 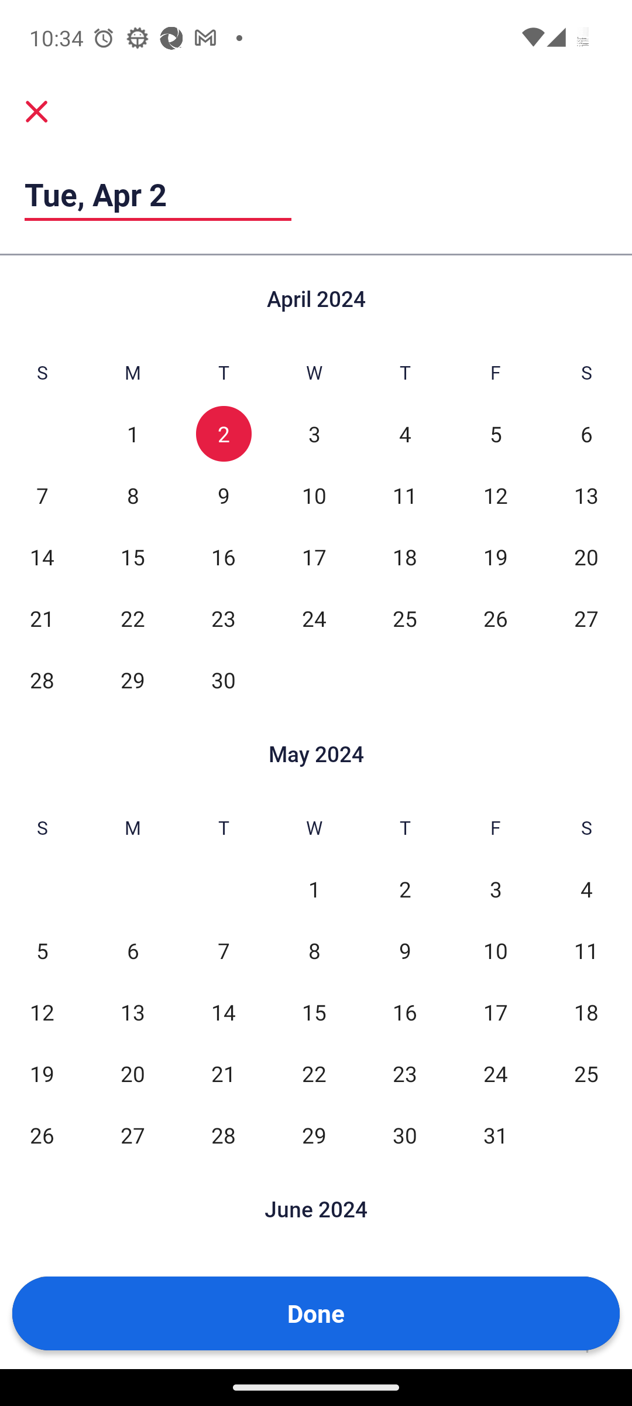 I want to click on 6 Sat, Apr 6, Not Selected, so click(x=586, y=434).